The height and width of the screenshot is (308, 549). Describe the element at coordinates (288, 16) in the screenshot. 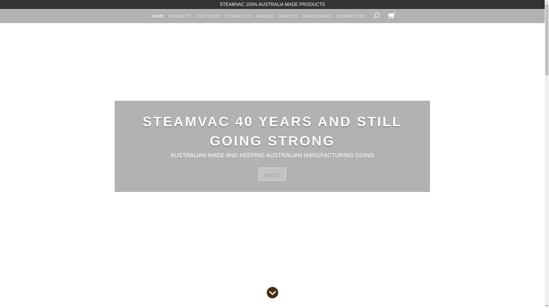

I see `SERVICES` at that location.